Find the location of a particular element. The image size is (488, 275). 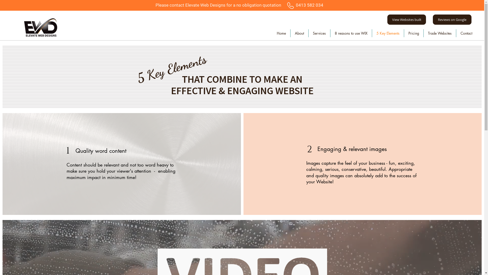

About is located at coordinates (299, 33).